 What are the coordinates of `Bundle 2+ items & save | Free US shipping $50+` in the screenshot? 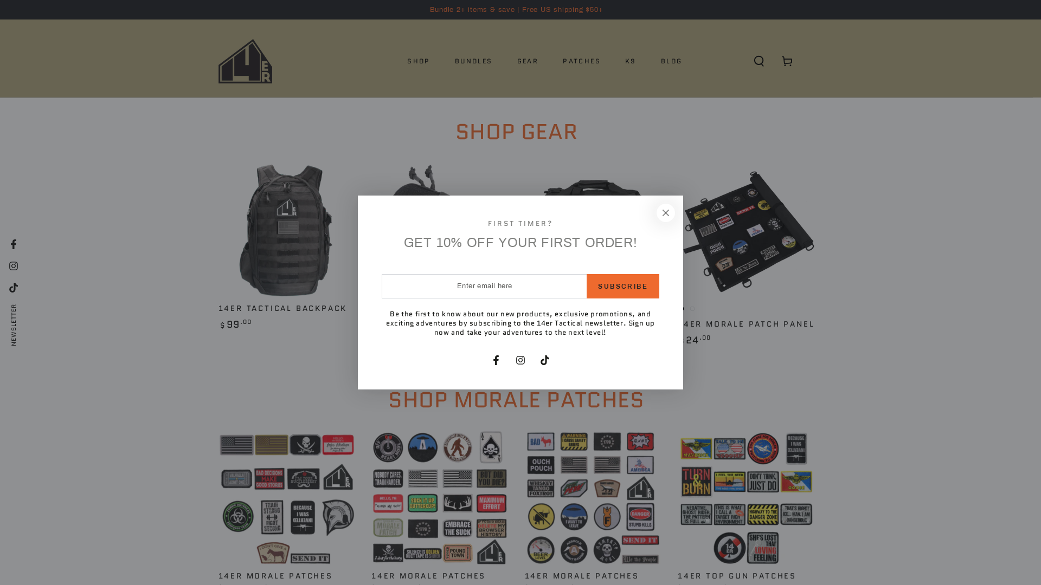 It's located at (517, 10).